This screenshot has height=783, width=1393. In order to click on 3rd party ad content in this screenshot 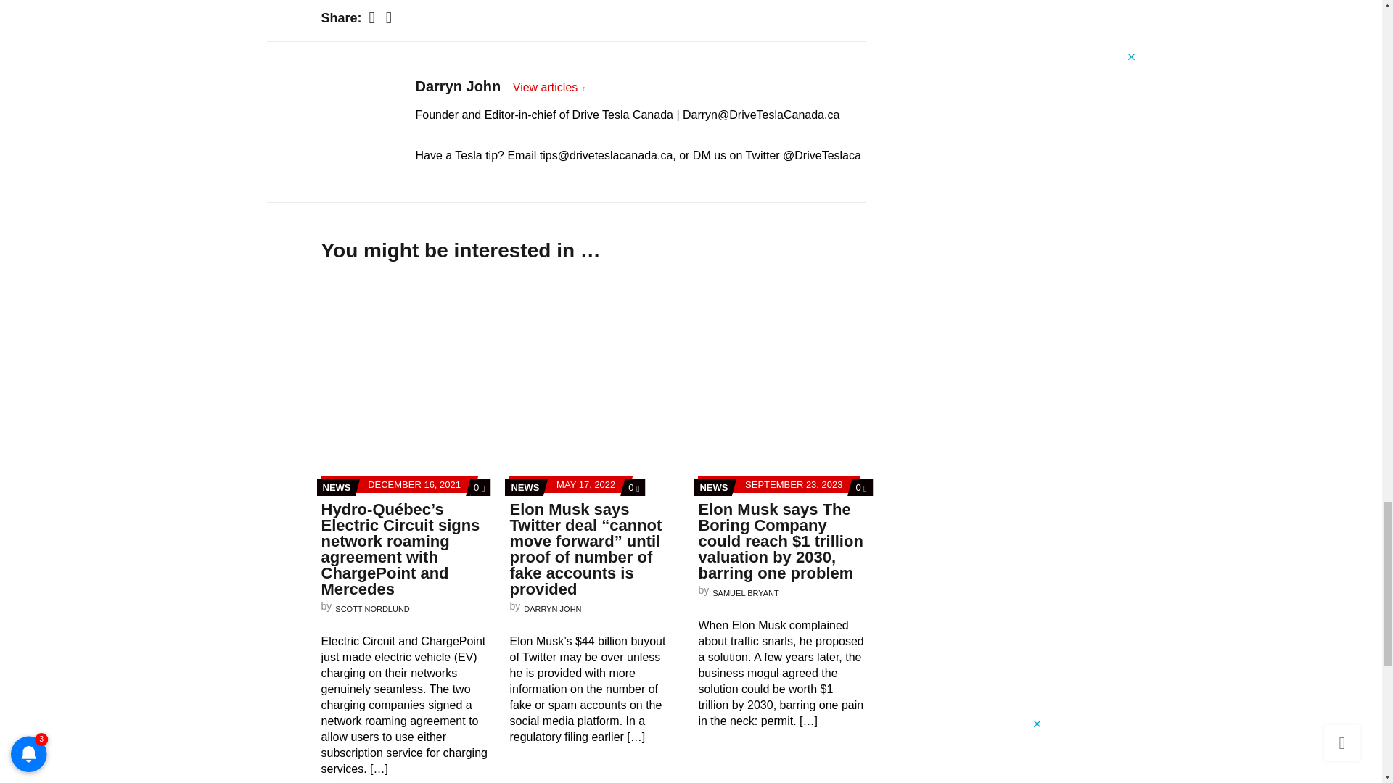, I will do `click(1029, 32)`.